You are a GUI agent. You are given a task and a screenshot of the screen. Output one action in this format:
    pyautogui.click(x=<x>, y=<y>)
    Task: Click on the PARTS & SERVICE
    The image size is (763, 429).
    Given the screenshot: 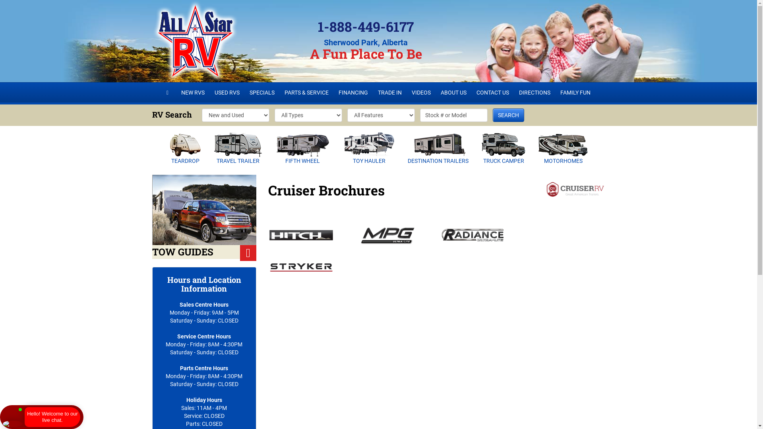 What is the action you would take?
    pyautogui.click(x=307, y=93)
    